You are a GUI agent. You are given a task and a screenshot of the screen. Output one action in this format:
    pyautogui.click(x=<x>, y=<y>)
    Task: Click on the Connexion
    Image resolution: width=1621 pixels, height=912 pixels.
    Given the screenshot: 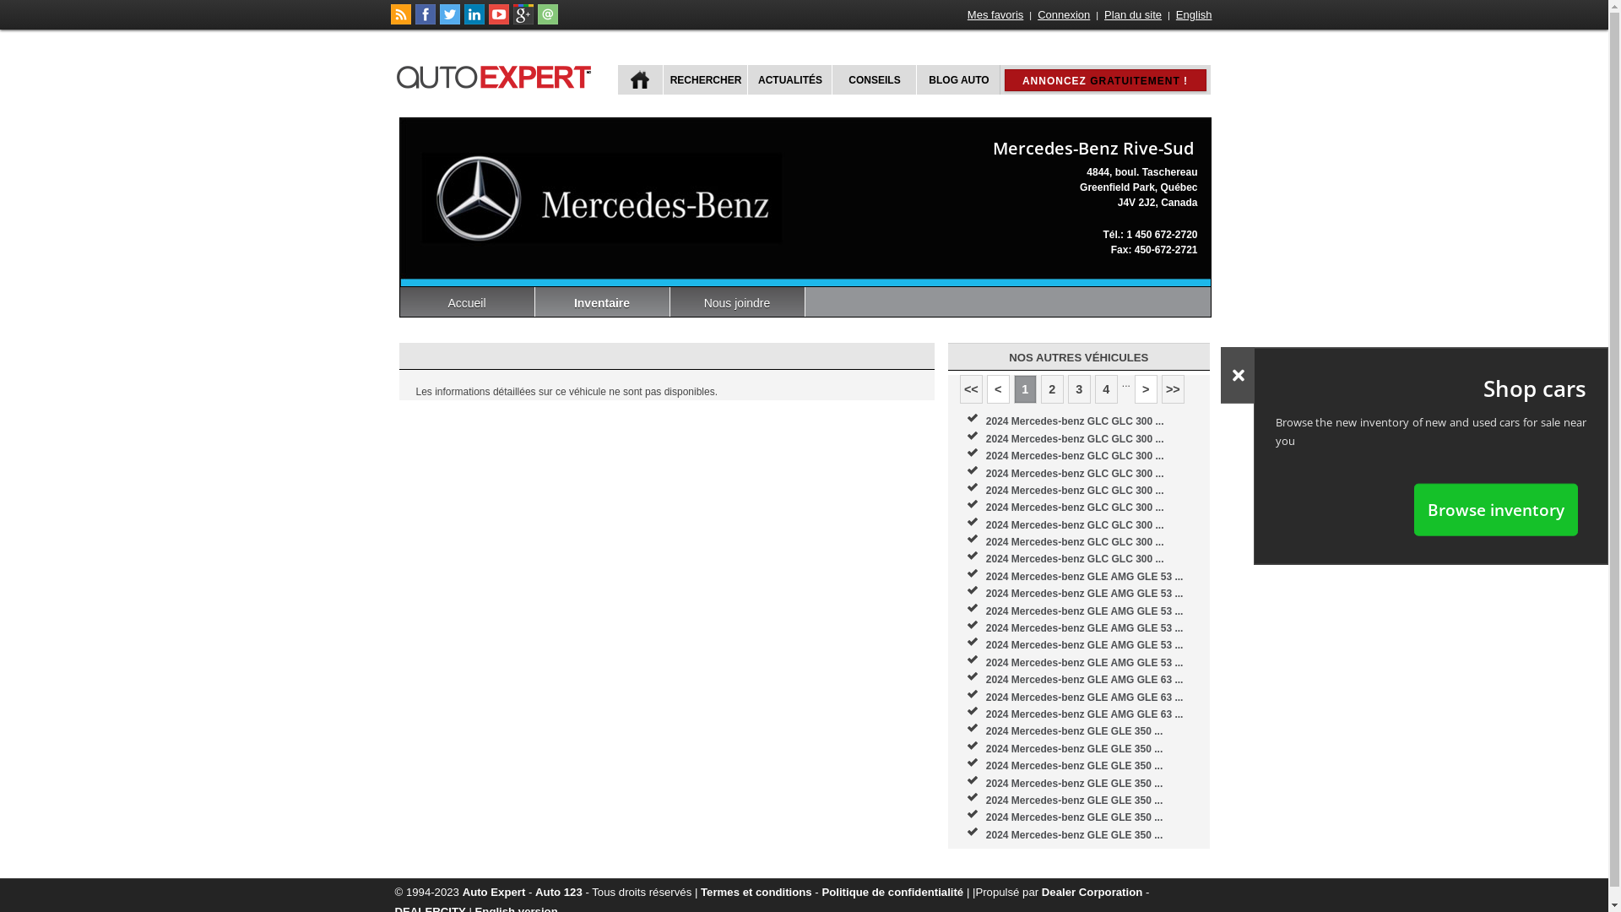 What is the action you would take?
    pyautogui.click(x=1064, y=15)
    